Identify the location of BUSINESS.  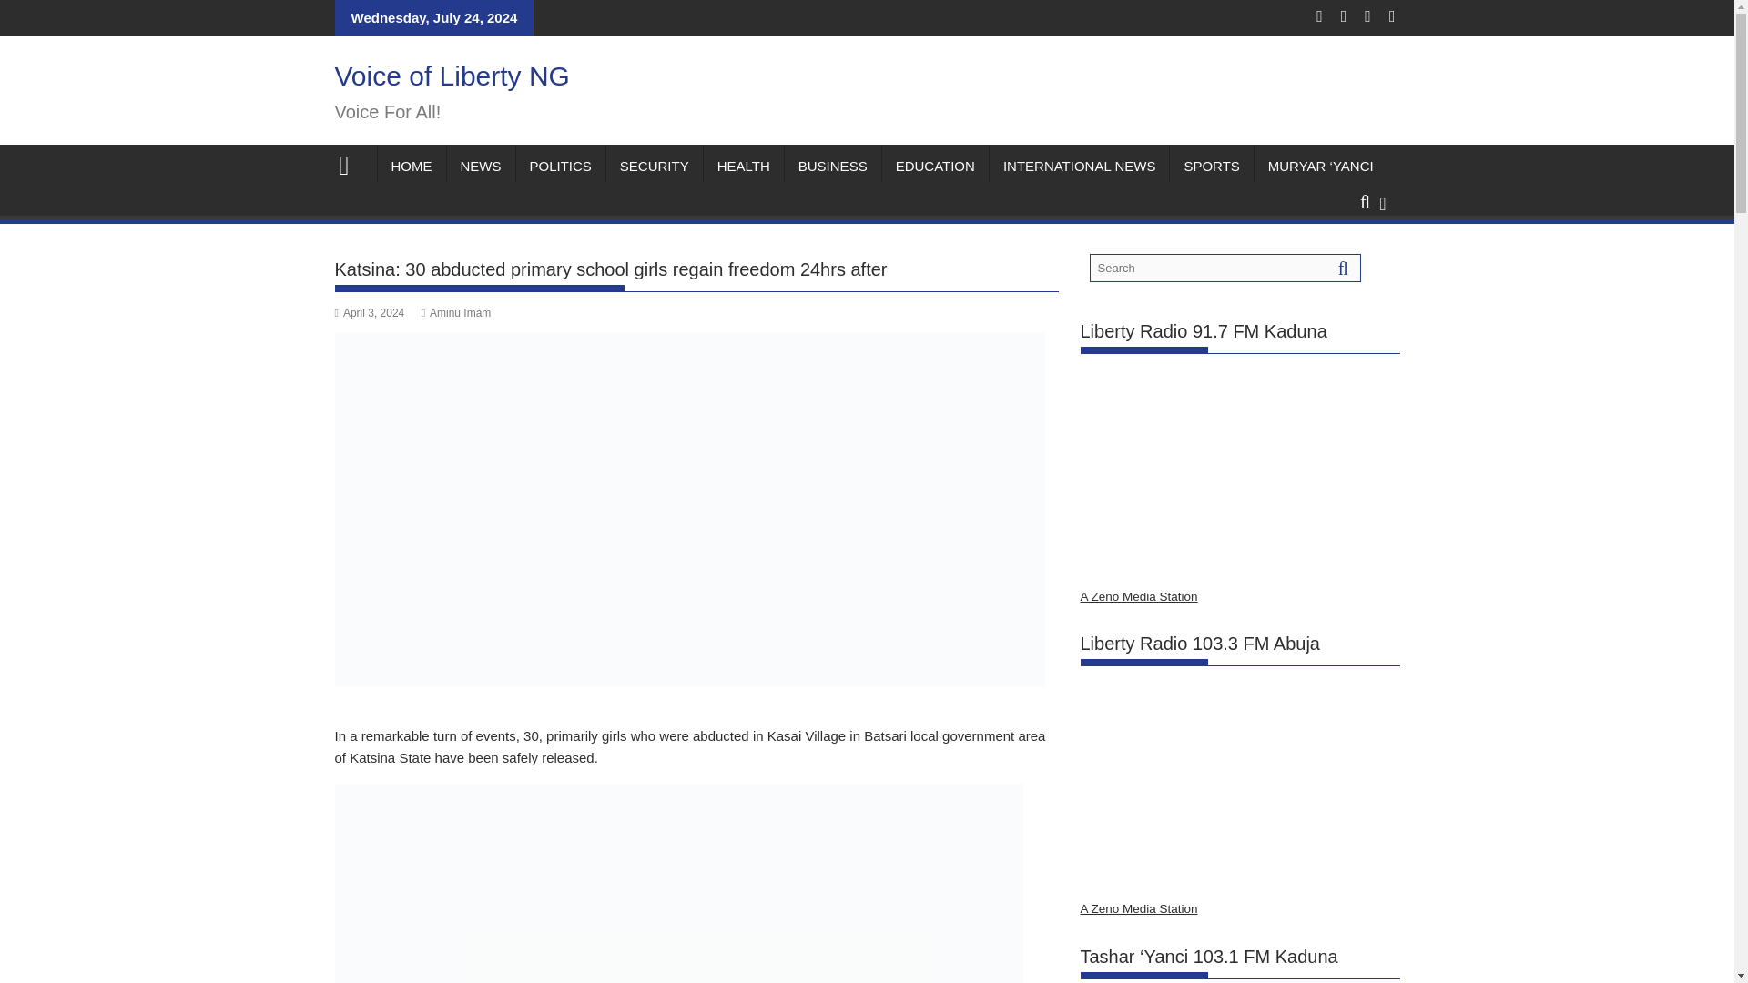
(832, 166).